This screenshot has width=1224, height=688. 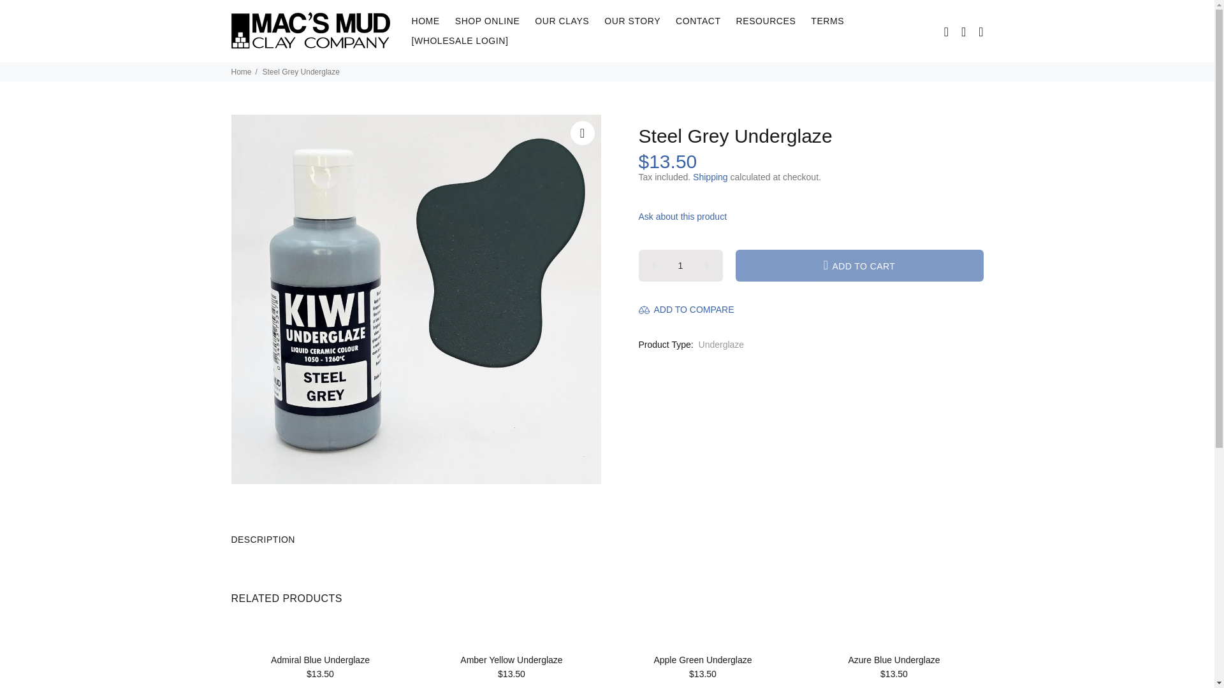 What do you see at coordinates (487, 21) in the screenshot?
I see `SHOP ONLINE` at bounding box center [487, 21].